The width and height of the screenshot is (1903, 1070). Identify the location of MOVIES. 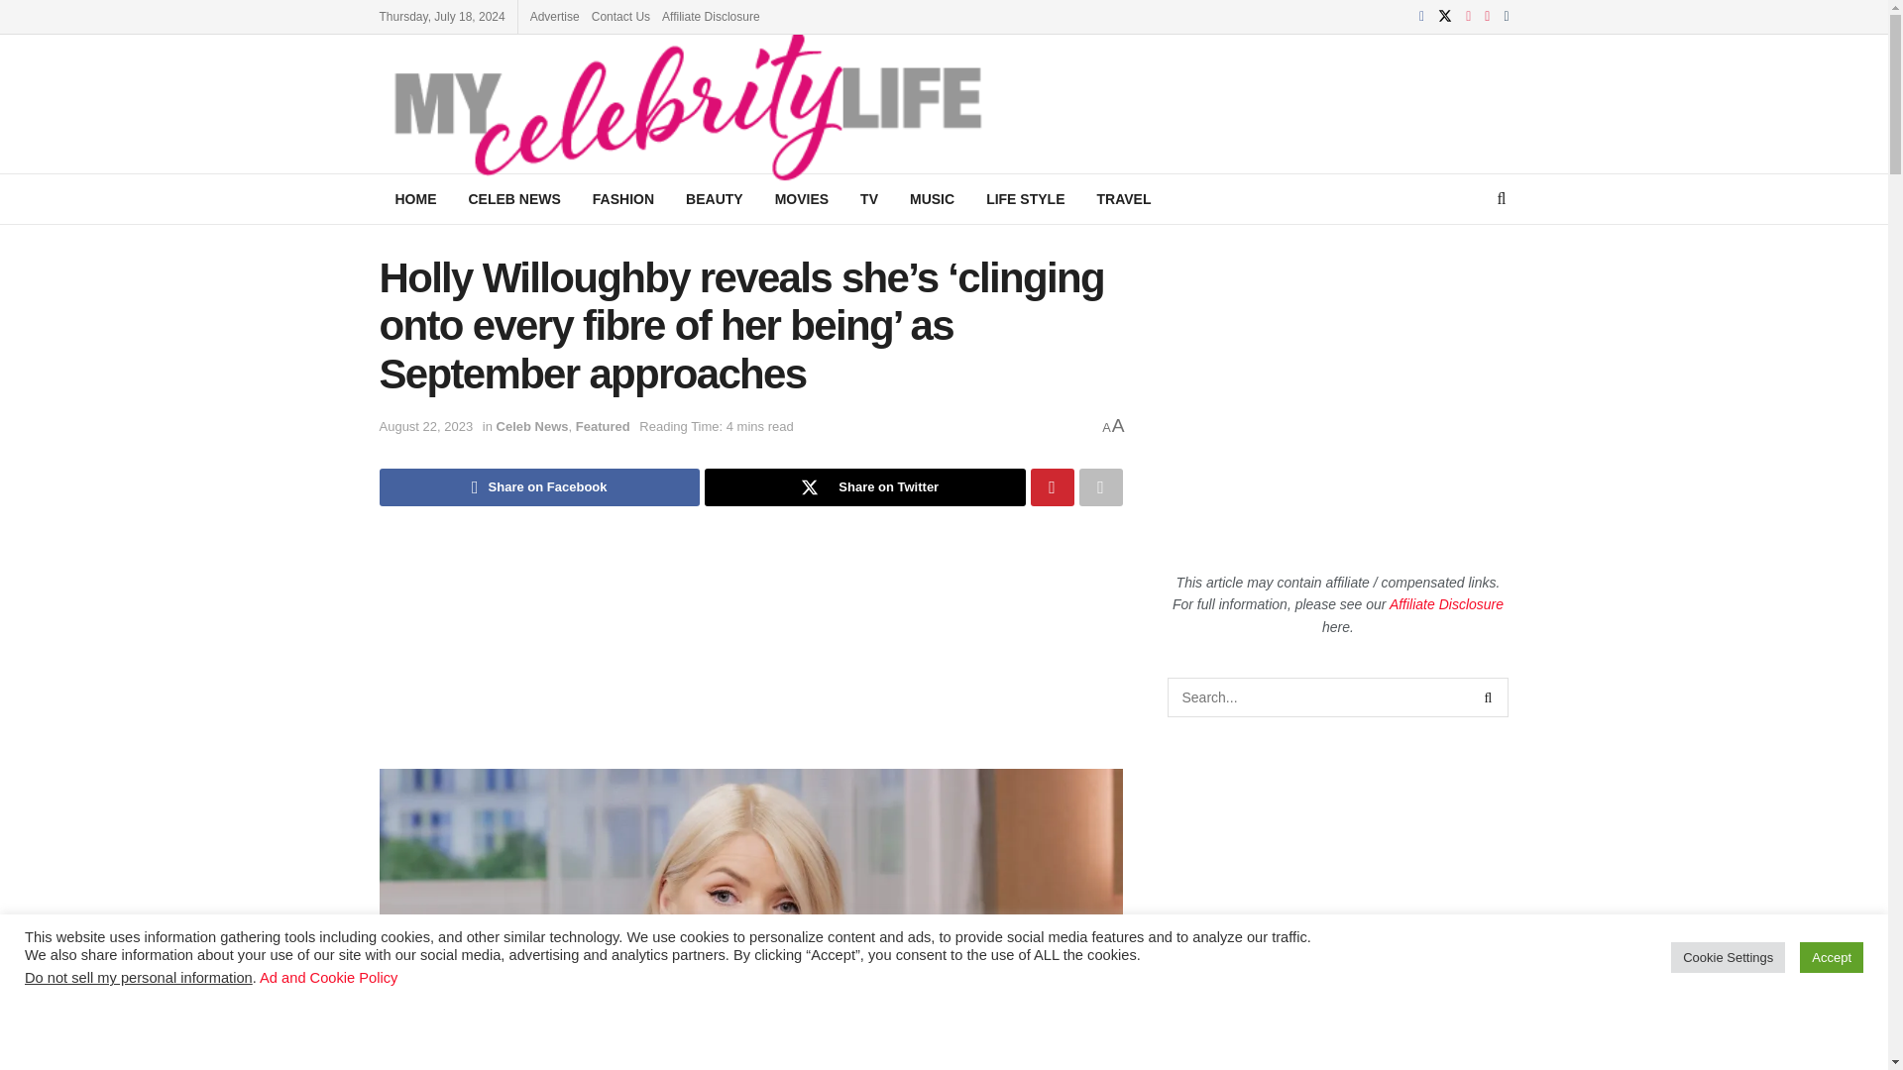
(802, 198).